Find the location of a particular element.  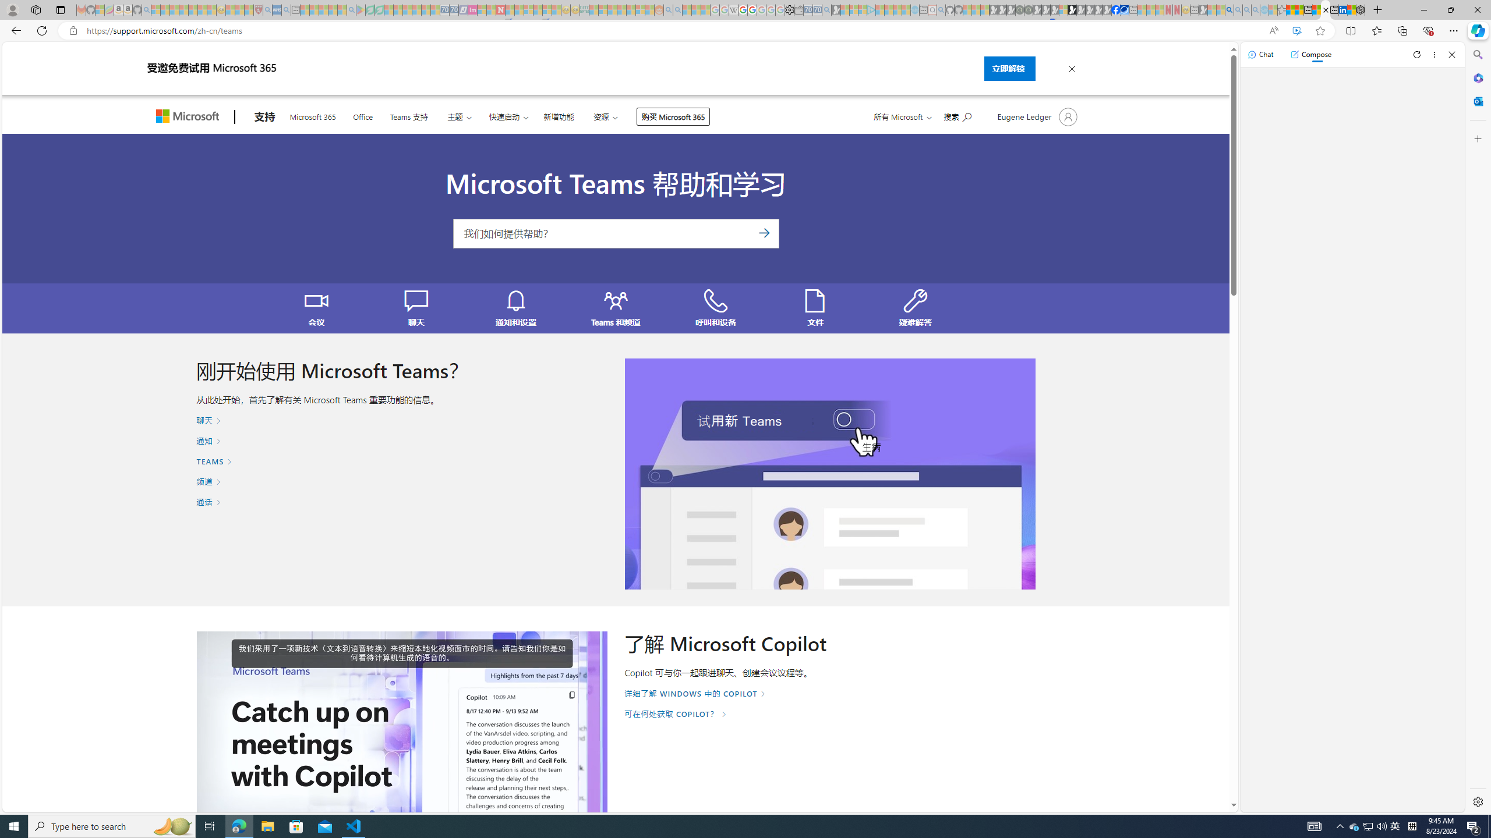

Microsoft-Report a Concern to Bing - Sleeping is located at coordinates (100, 10).